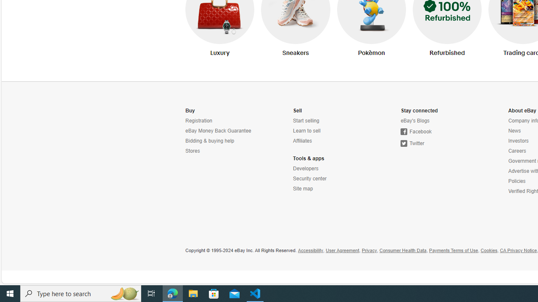 Image resolution: width=538 pixels, height=302 pixels. What do you see at coordinates (412, 143) in the screenshot?
I see `Twitter` at bounding box center [412, 143].